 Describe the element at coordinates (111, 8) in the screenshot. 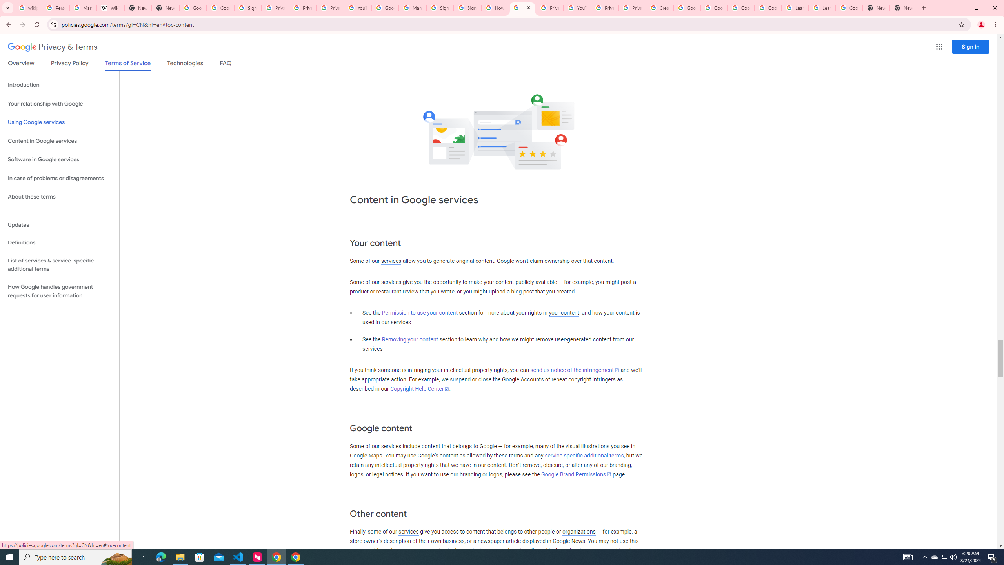

I see `Wikipedia:Edit requests - Wikipedia` at that location.